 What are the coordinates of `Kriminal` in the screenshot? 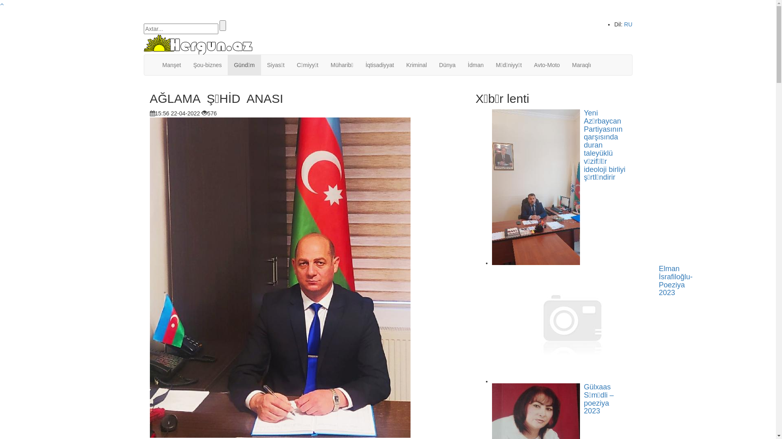 It's located at (416, 65).